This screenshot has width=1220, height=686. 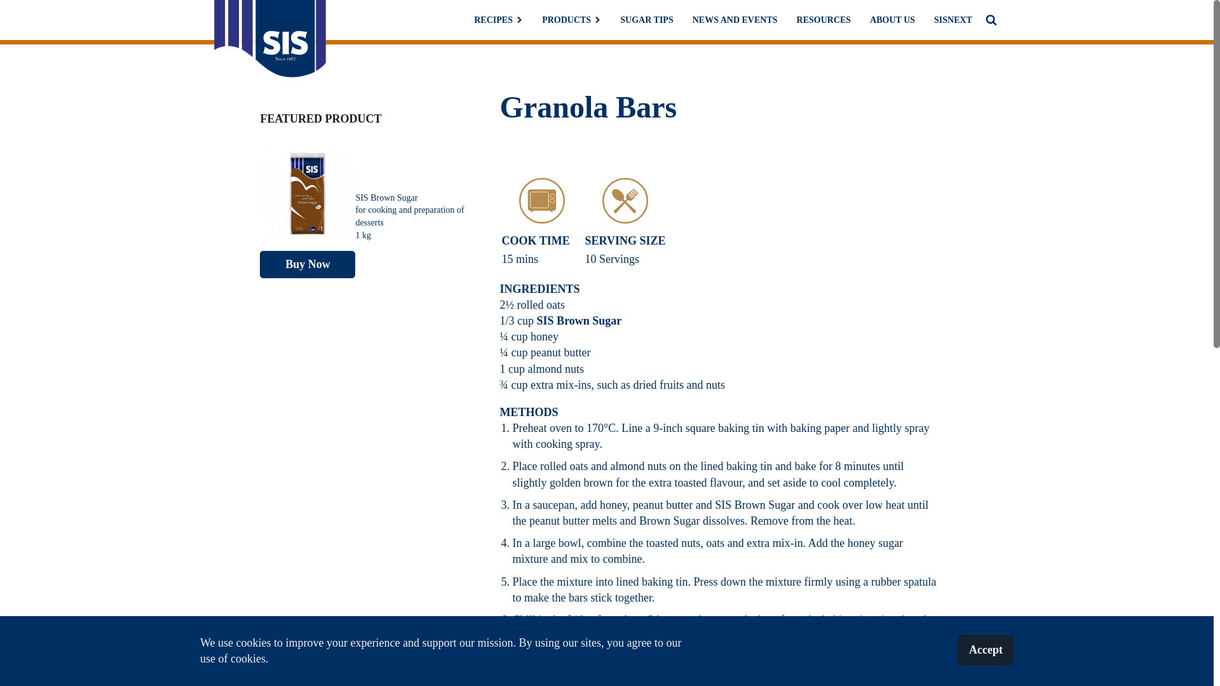 What do you see at coordinates (579, 320) in the screenshot?
I see `SIS Brown Sugar` at bounding box center [579, 320].